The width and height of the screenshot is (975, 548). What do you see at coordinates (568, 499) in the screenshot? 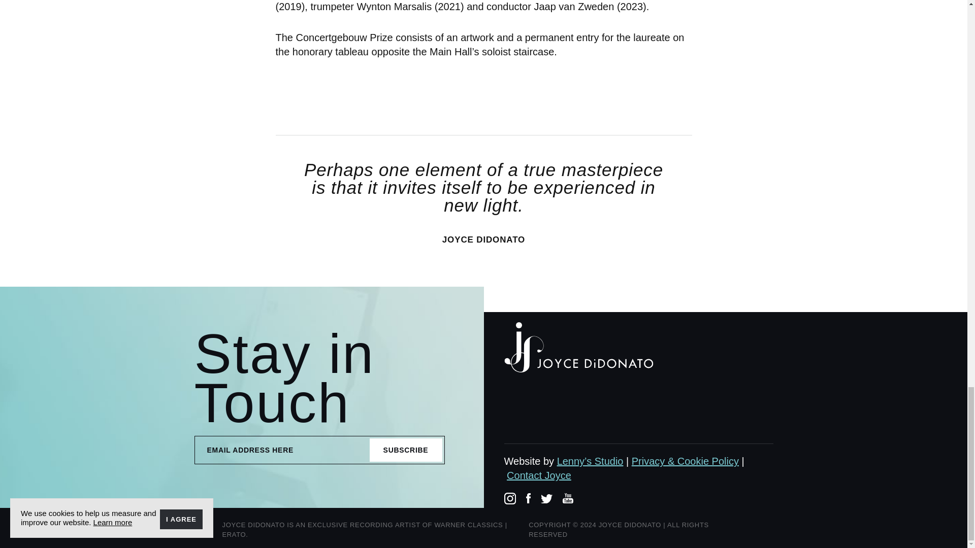
I see `Watch on Youtube` at bounding box center [568, 499].